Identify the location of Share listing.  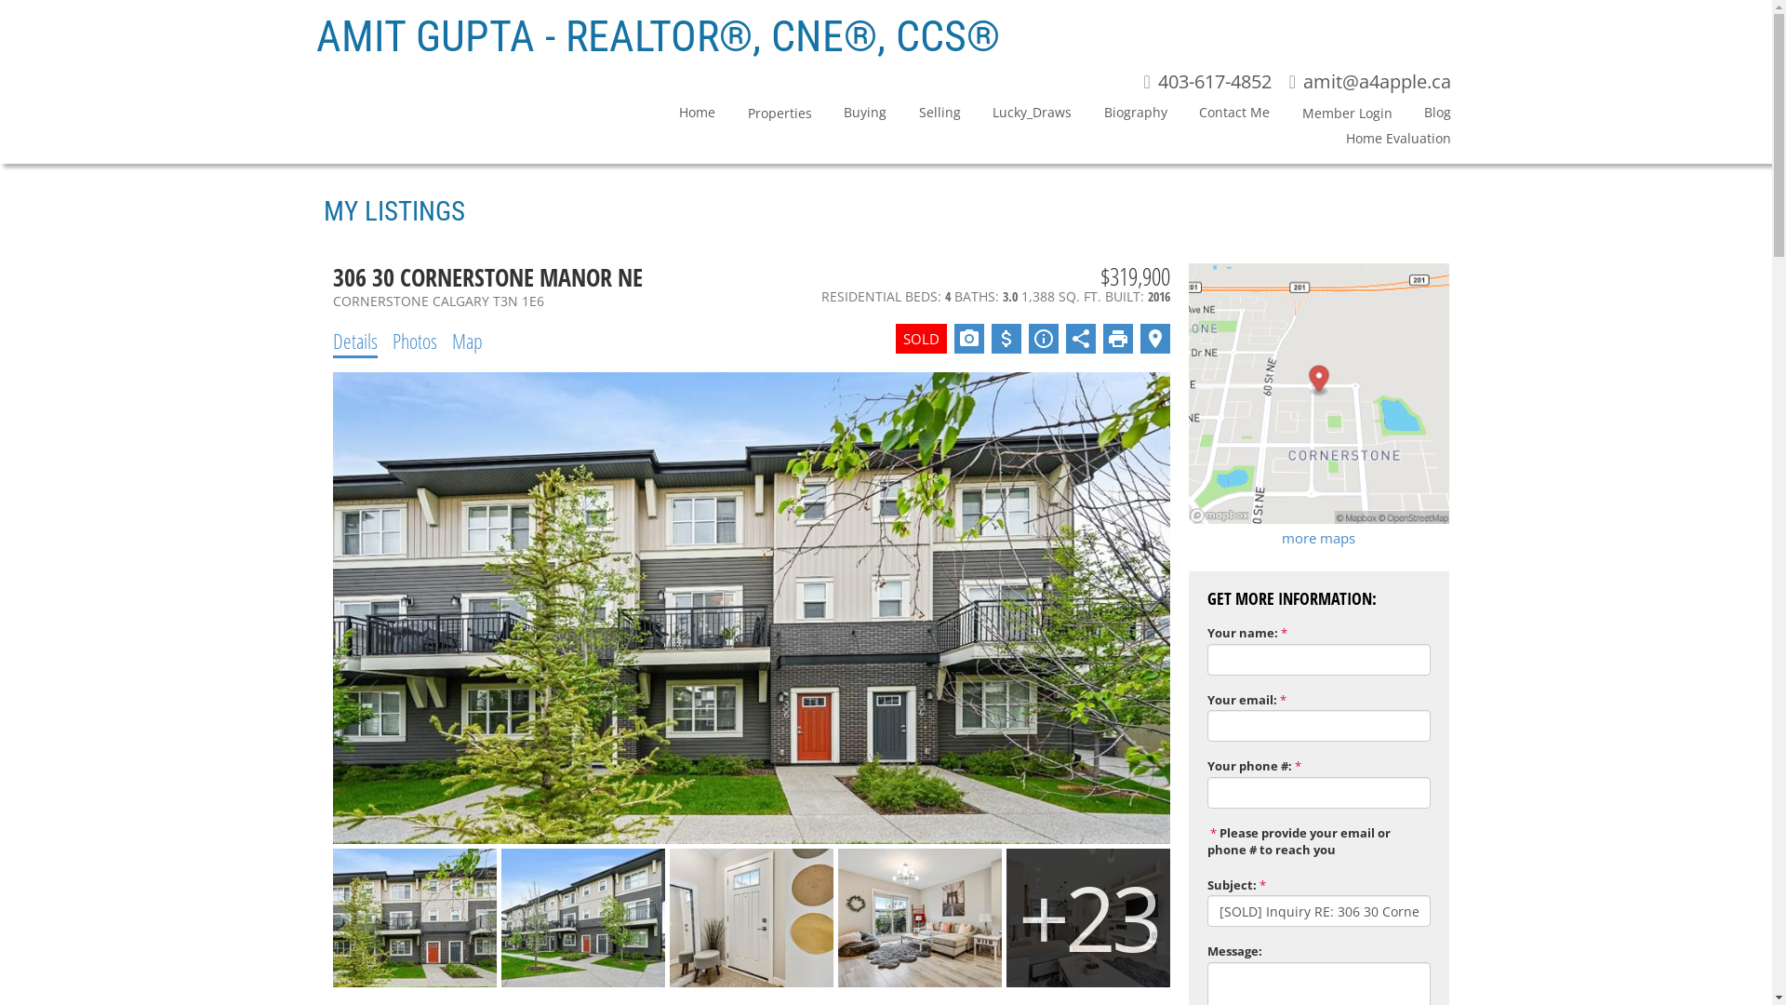
(1081, 339).